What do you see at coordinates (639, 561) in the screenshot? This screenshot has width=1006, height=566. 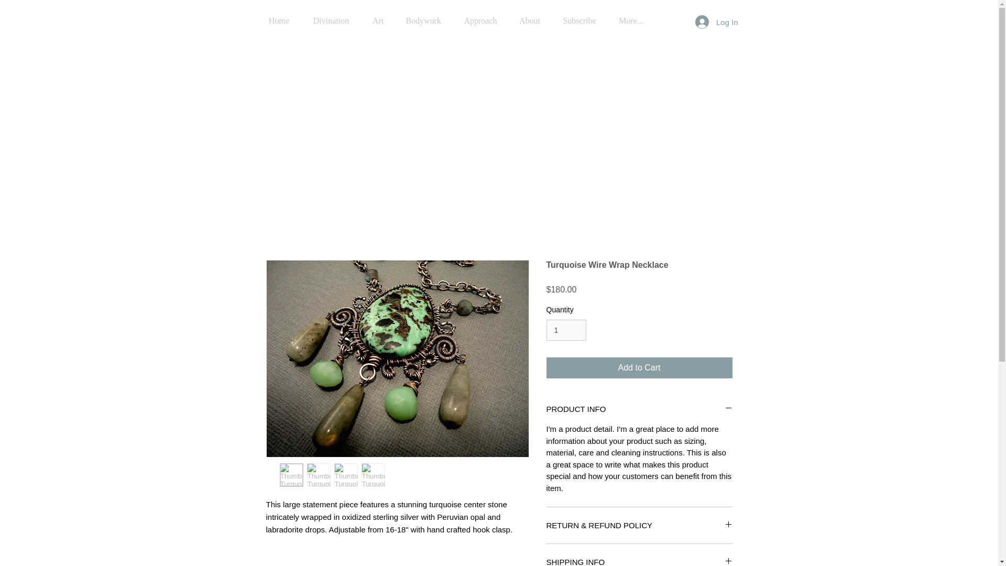 I see `SHIPPING INFO` at bounding box center [639, 561].